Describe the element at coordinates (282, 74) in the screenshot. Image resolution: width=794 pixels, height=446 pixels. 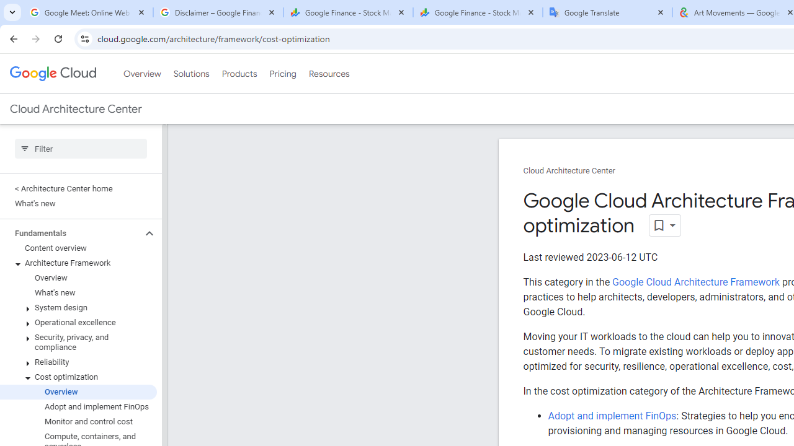
I see `Pricing` at that location.